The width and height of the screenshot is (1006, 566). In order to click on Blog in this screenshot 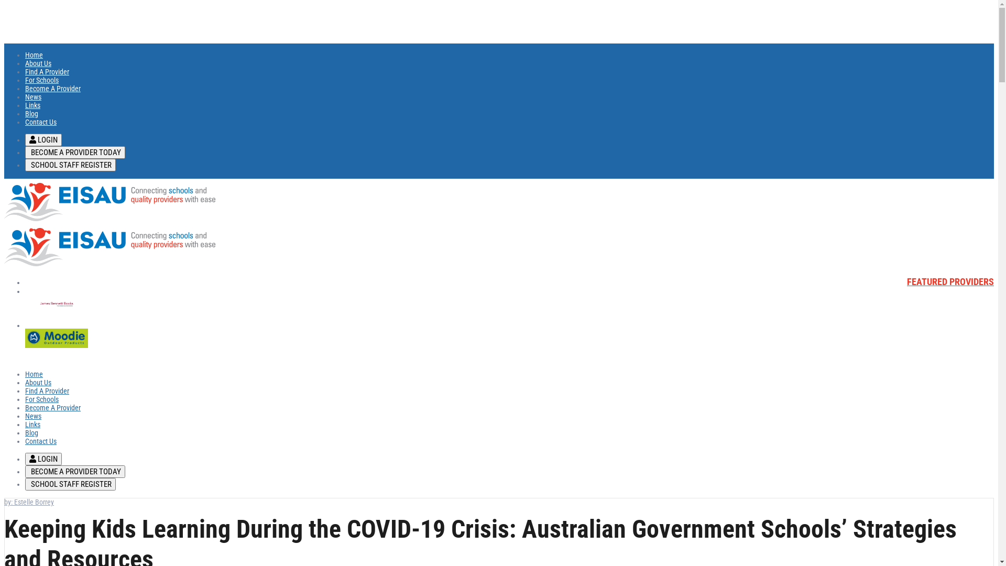, I will do `click(31, 433)`.